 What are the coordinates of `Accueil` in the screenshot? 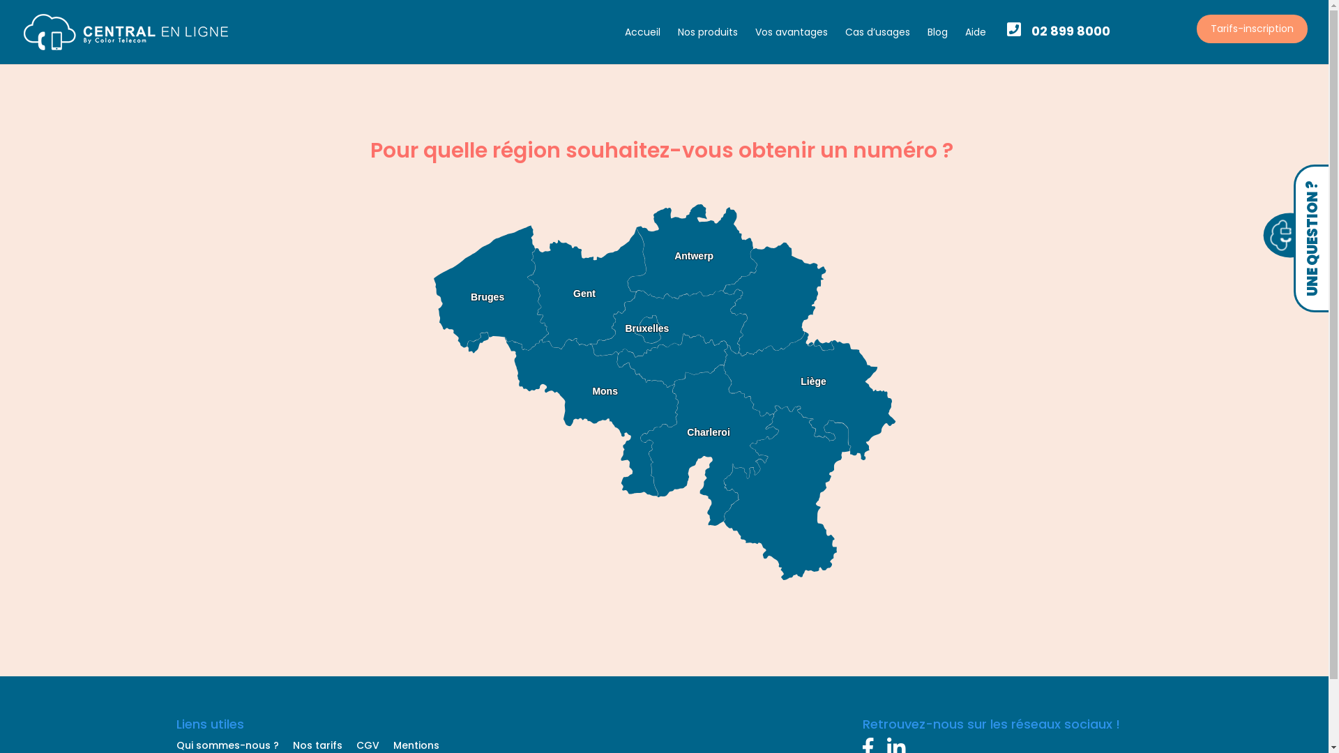 It's located at (643, 45).